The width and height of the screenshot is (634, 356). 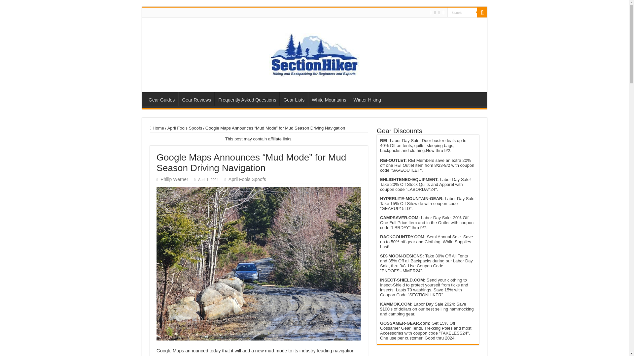 What do you see at coordinates (185, 128) in the screenshot?
I see `April Fools Spoofs` at bounding box center [185, 128].